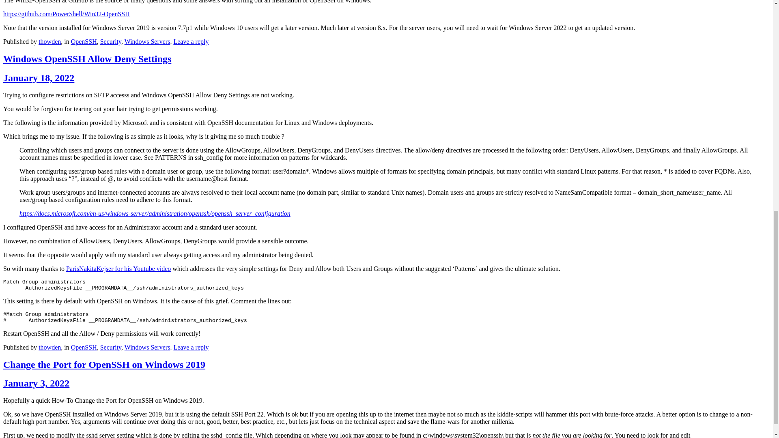 The image size is (779, 438). I want to click on Windows Servers, so click(148, 41).